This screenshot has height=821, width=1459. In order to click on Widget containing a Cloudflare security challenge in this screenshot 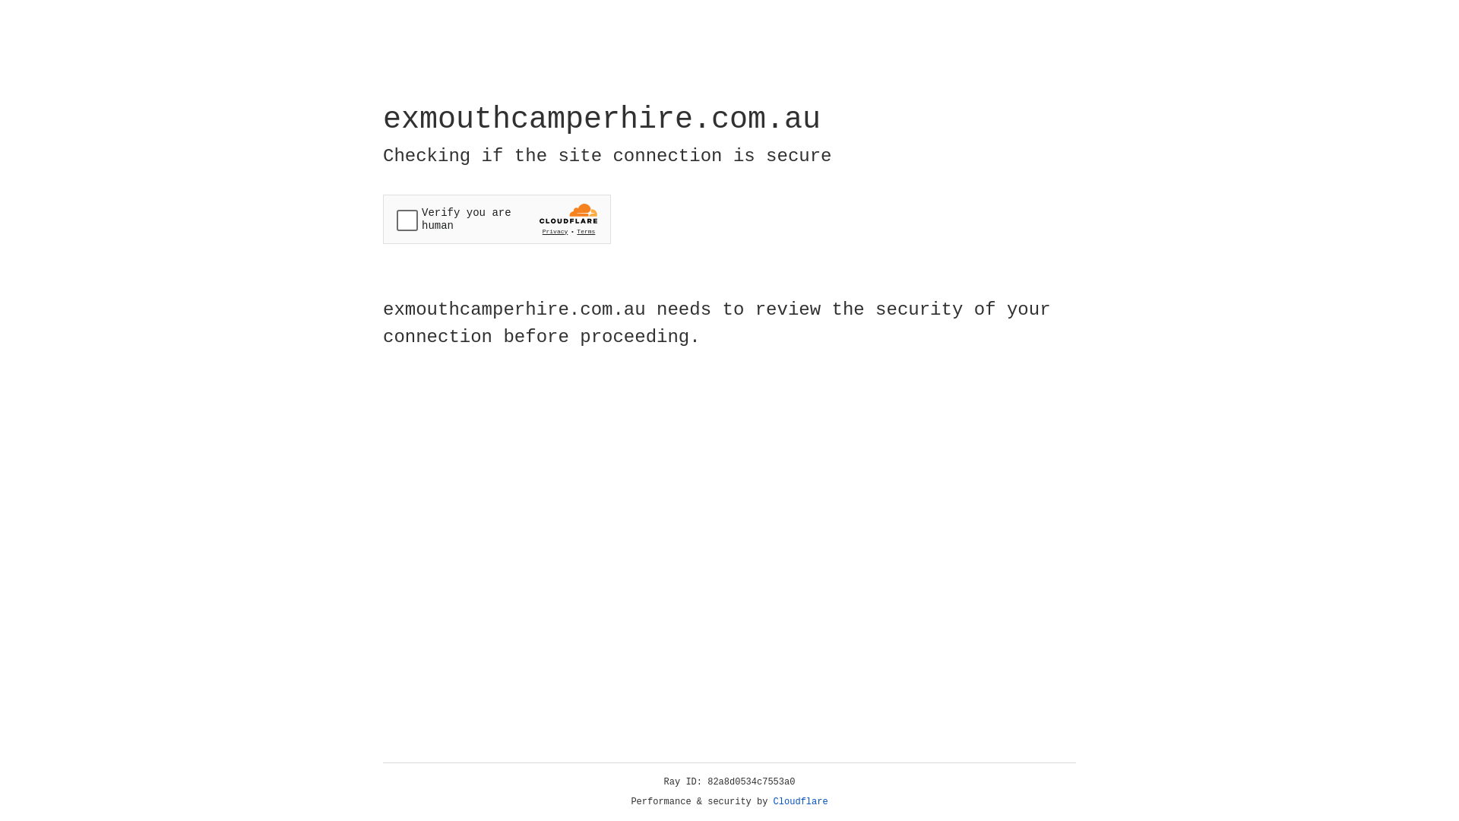, I will do `click(497, 219)`.